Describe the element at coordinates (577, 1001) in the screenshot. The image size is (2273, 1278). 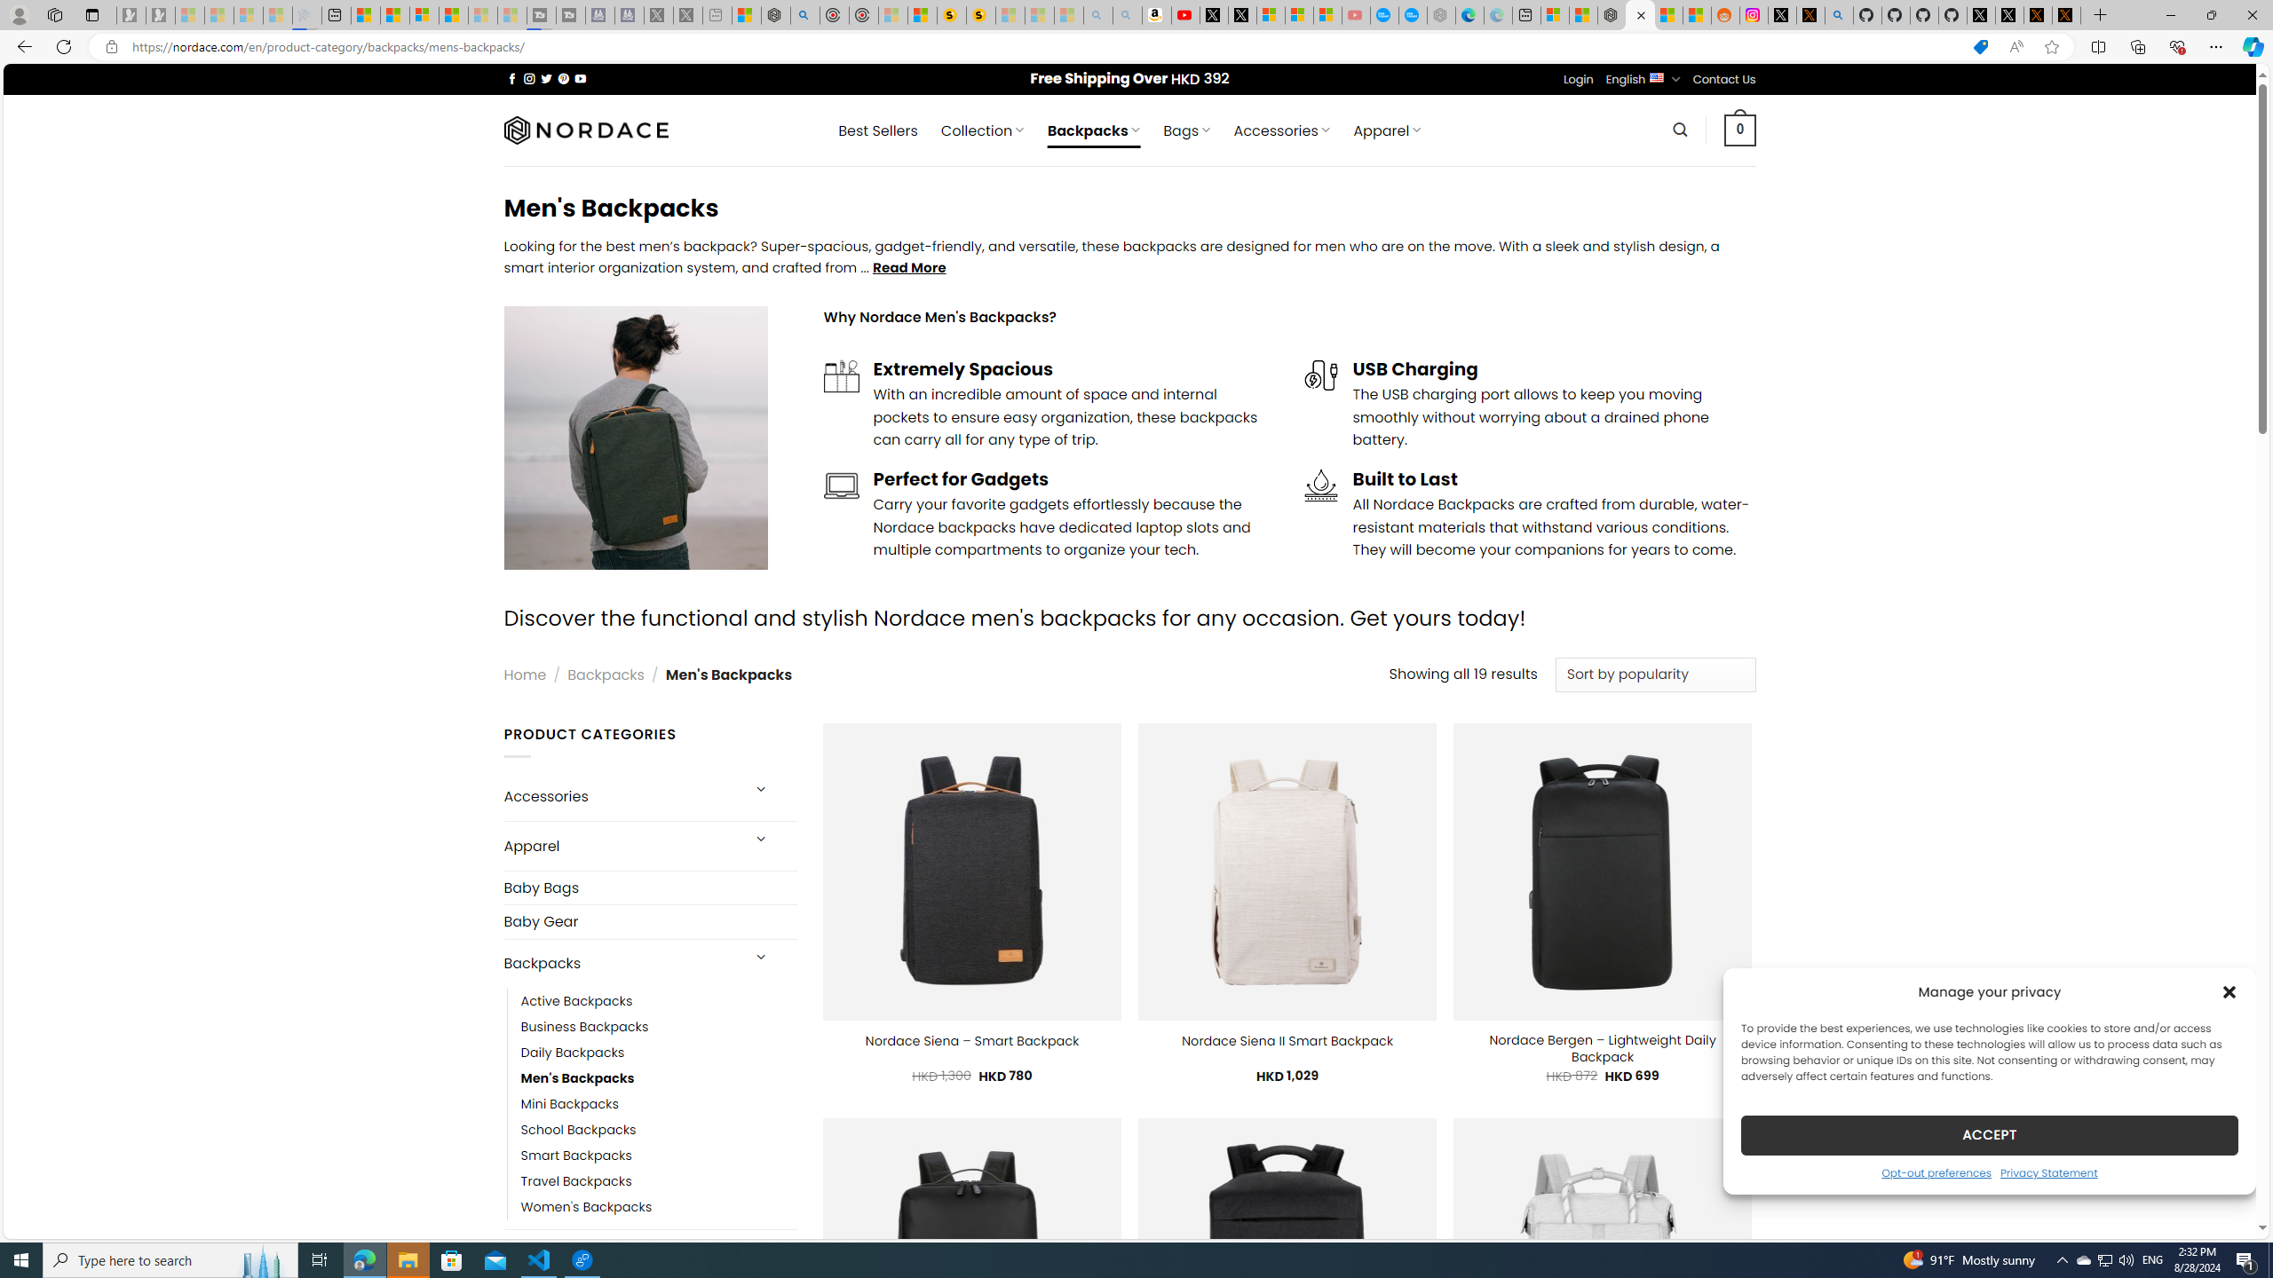
I see `Active Backpacks` at that location.